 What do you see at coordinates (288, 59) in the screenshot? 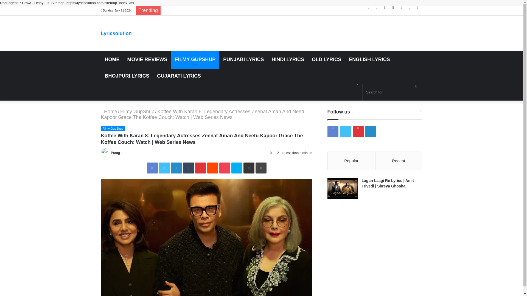
I see `HINDI LYRICS` at bounding box center [288, 59].